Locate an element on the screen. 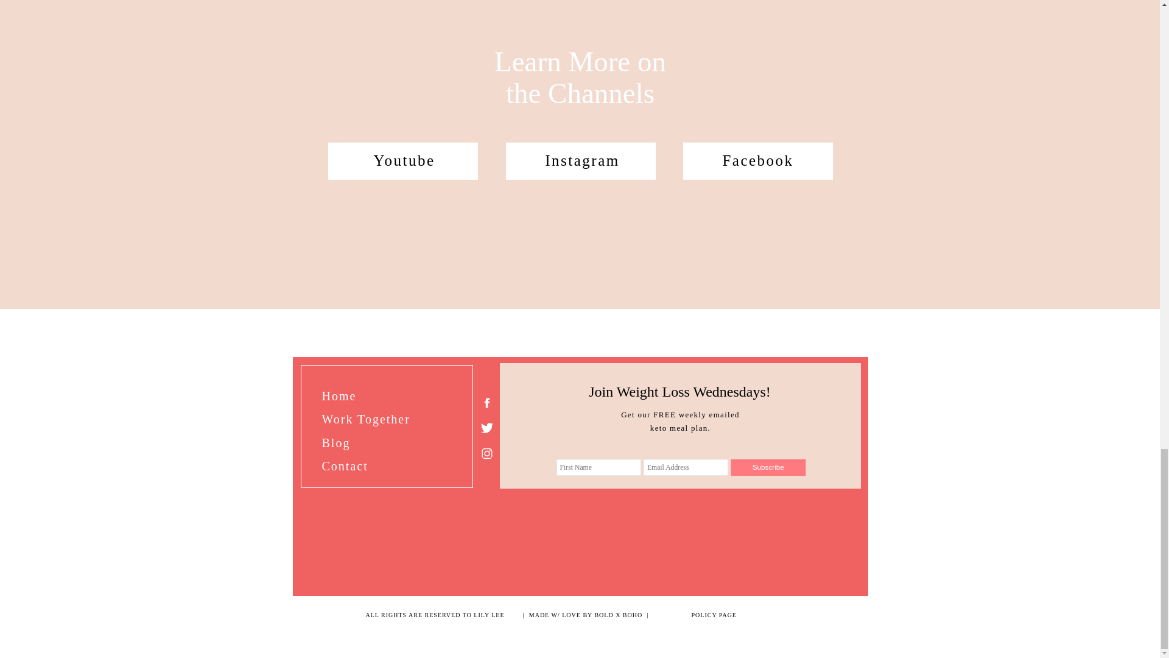  Home is located at coordinates (341, 395).